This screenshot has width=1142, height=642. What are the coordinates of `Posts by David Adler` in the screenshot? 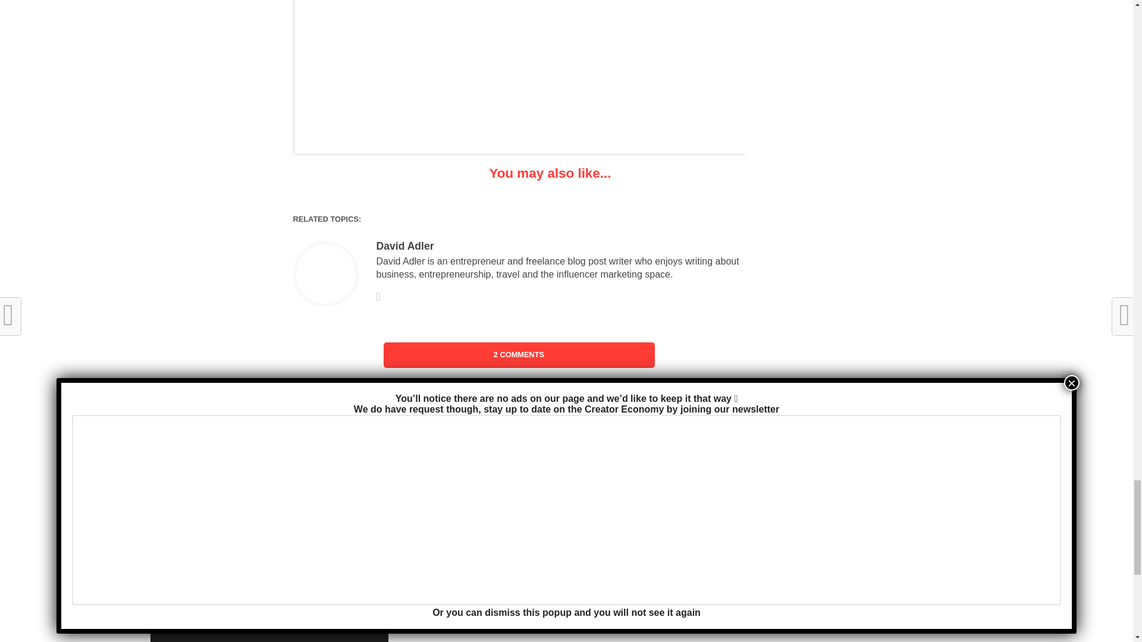 It's located at (404, 246).